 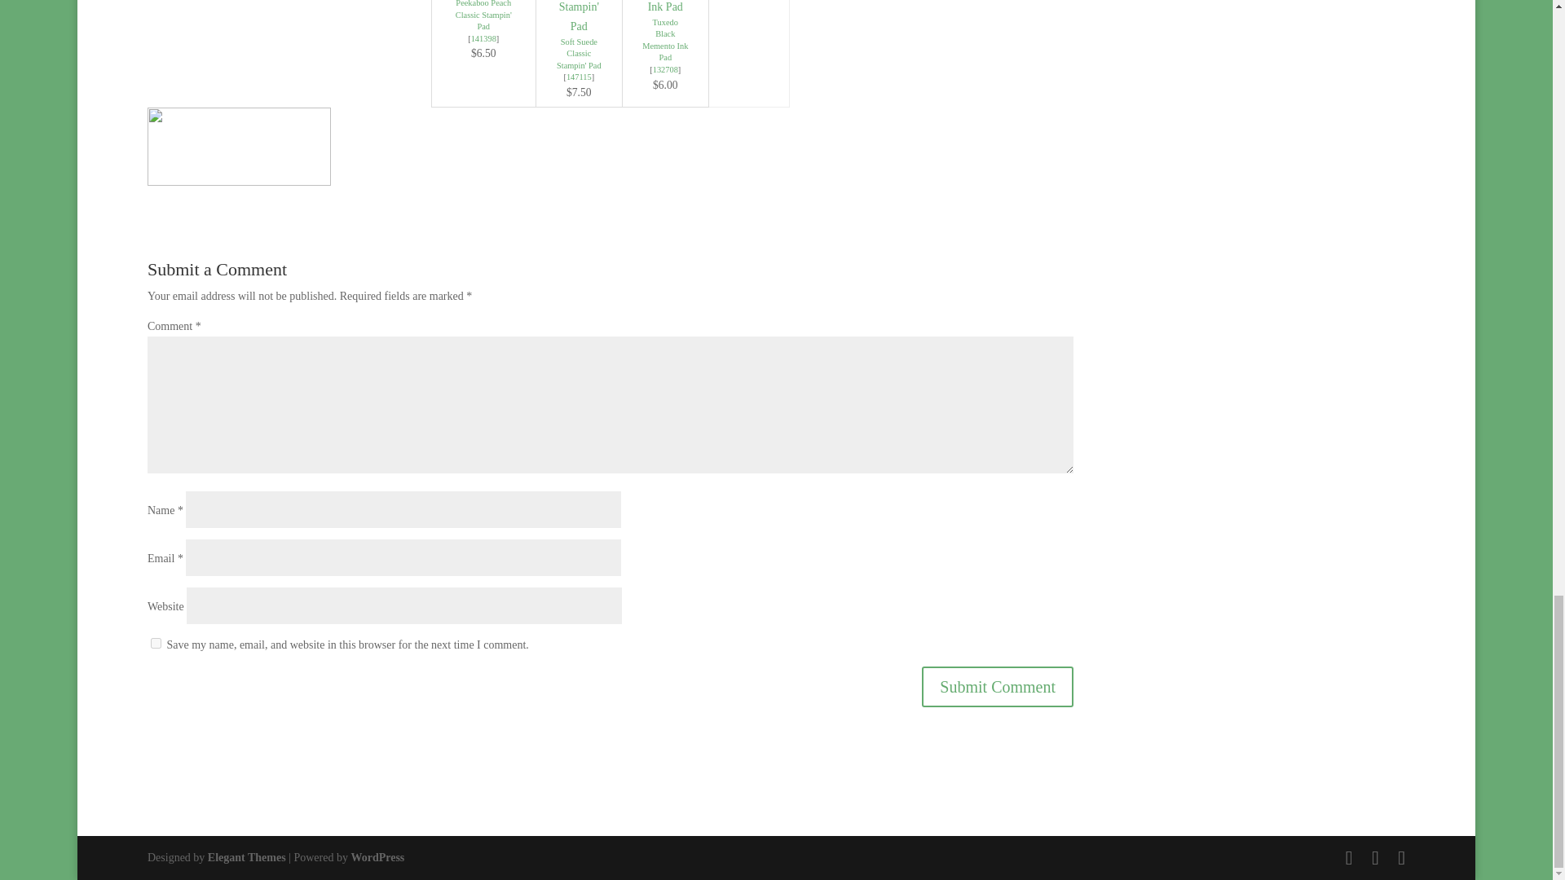 I want to click on Submit Comment, so click(x=998, y=686).